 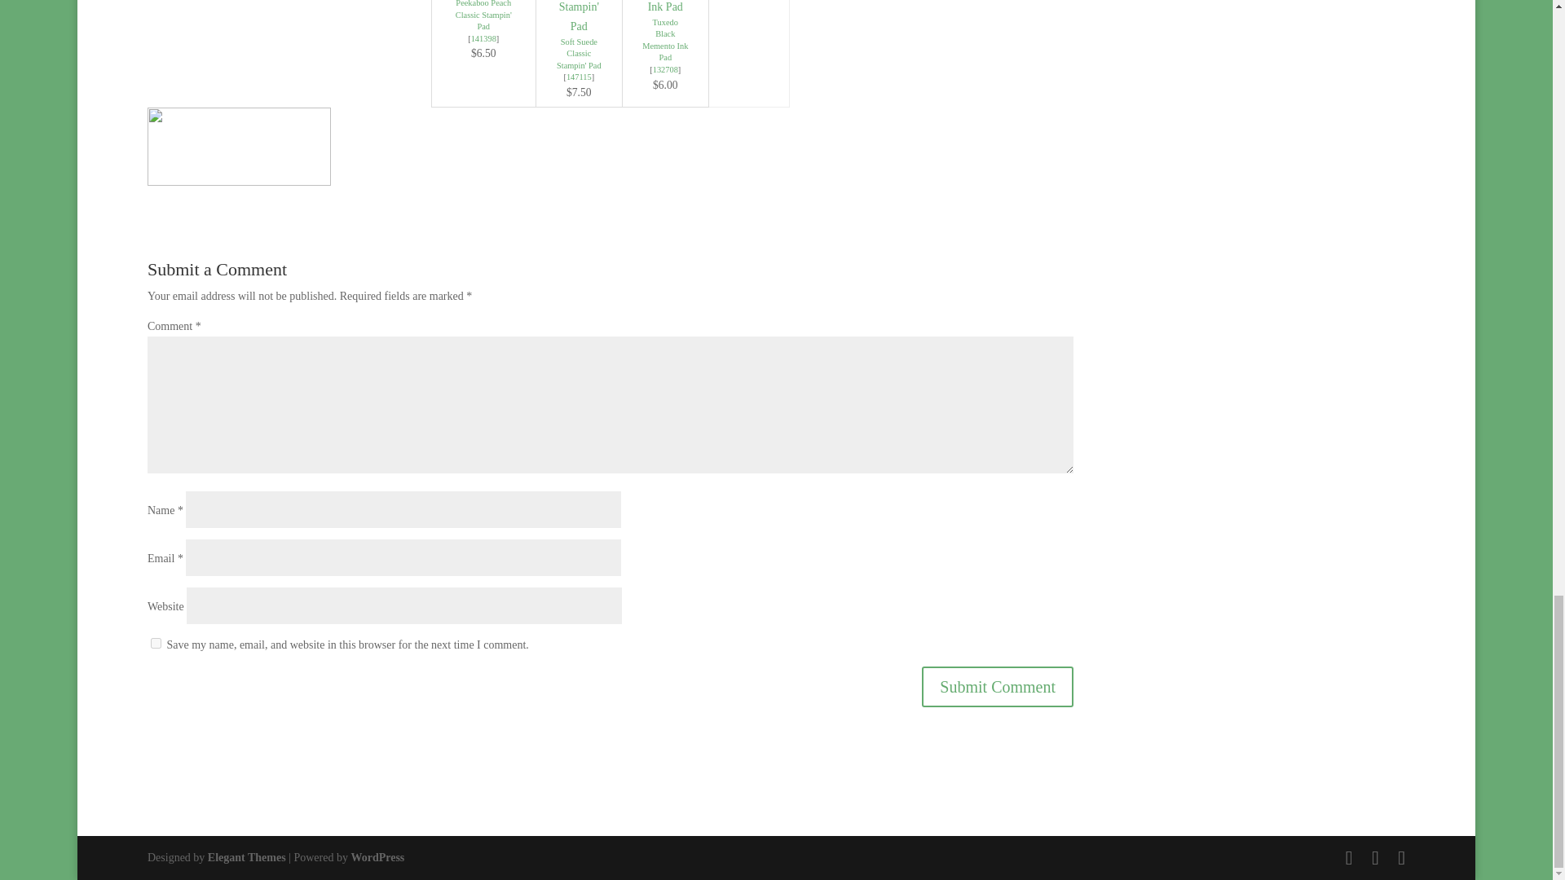 I want to click on Submit Comment, so click(x=998, y=686).